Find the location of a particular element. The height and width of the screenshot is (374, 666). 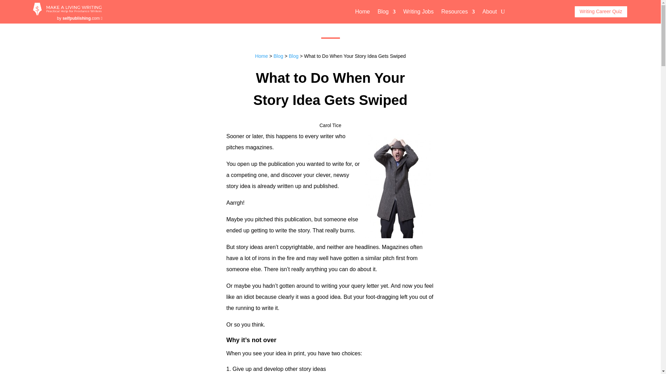

About is located at coordinates (489, 12).